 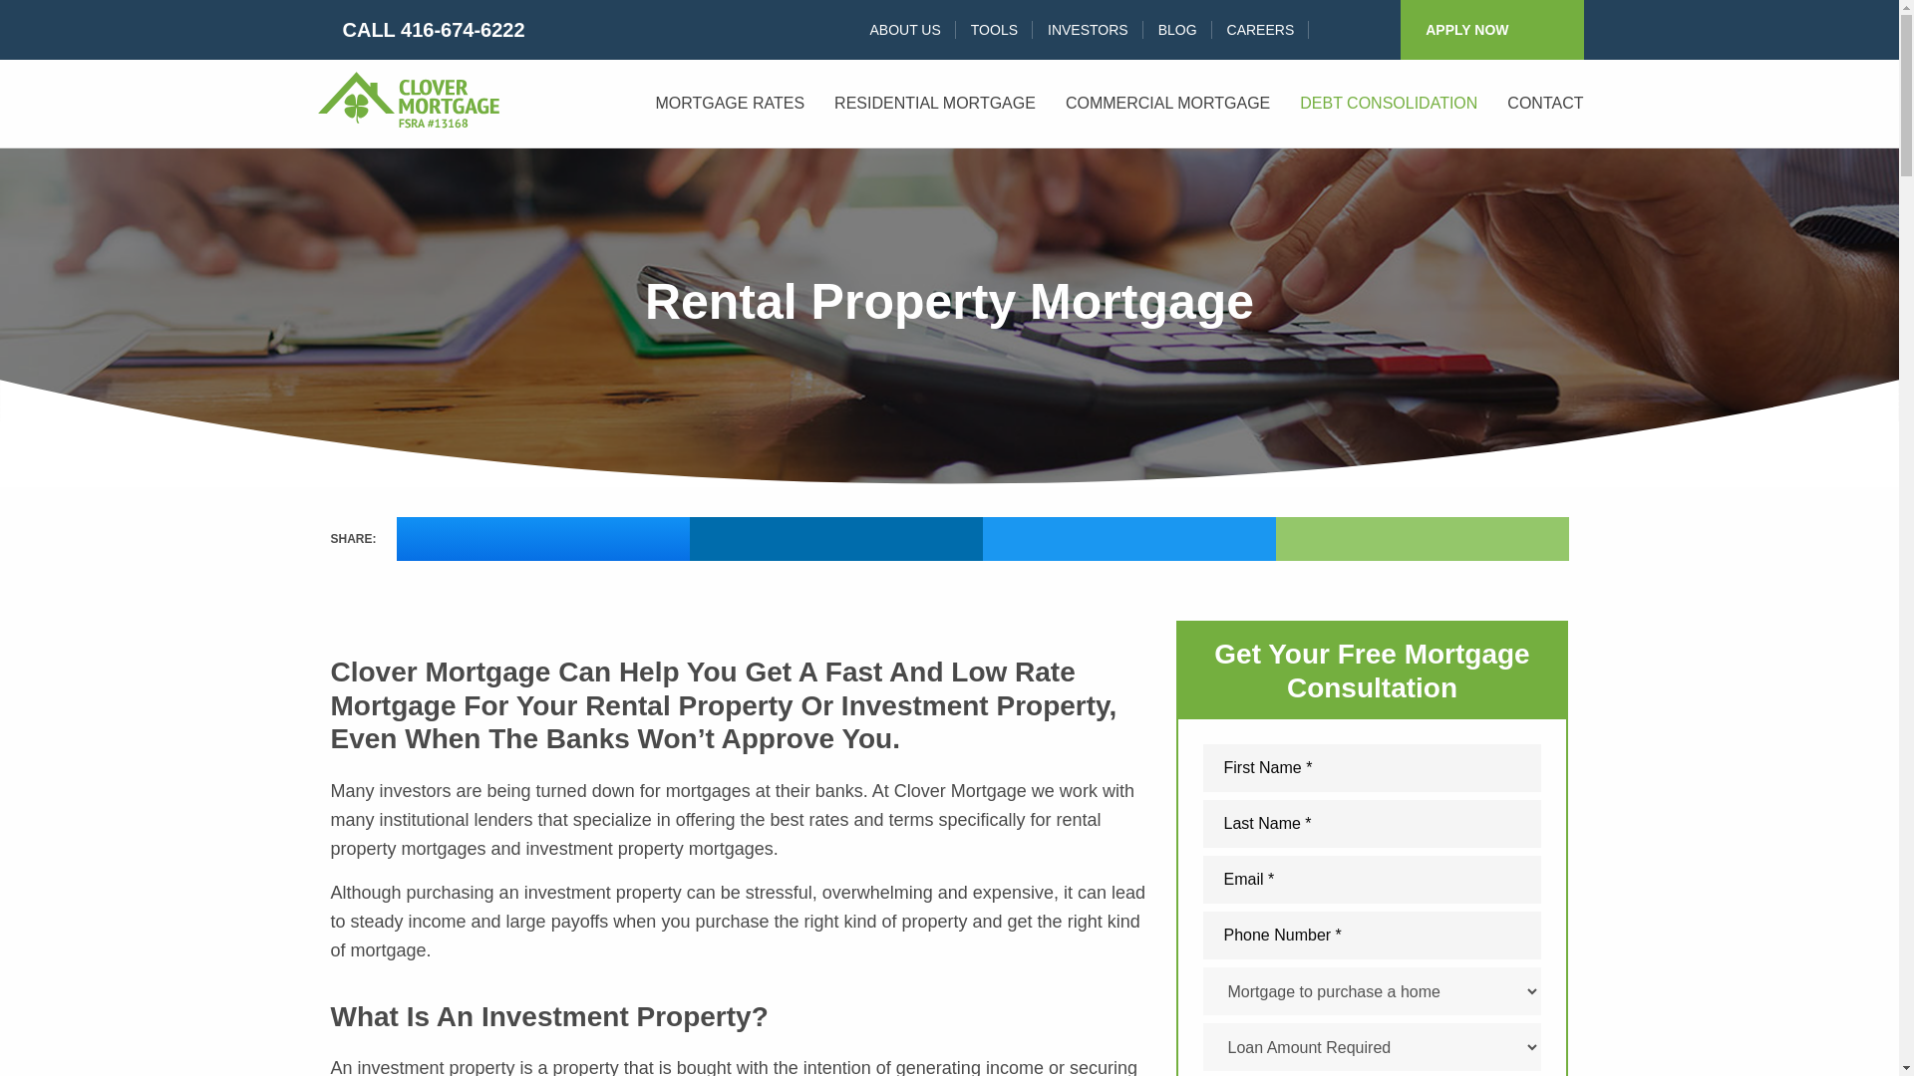 I want to click on COMMERCIAL MORTGAGE, so click(x=1167, y=103).